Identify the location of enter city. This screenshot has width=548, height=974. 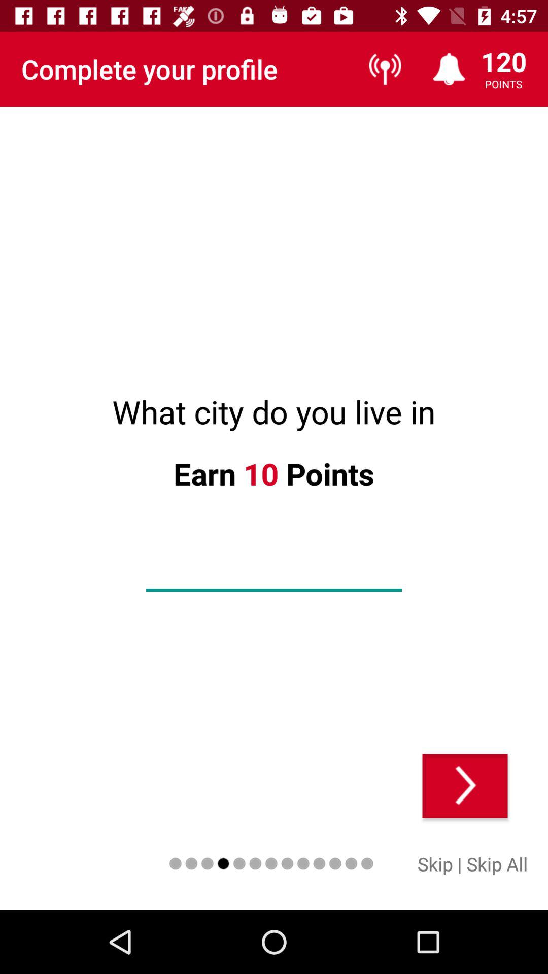
(274, 574).